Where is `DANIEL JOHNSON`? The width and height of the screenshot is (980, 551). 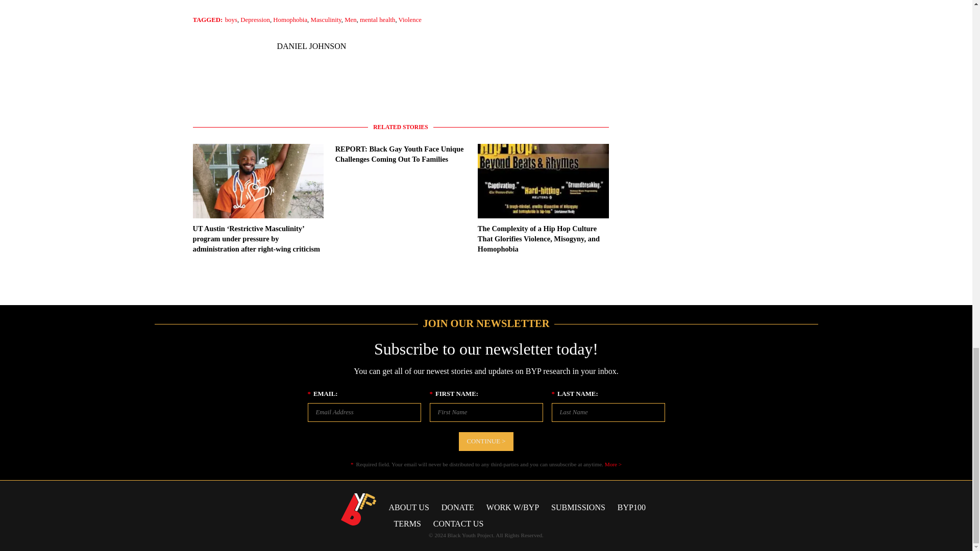
DANIEL JOHNSON is located at coordinates (311, 46).